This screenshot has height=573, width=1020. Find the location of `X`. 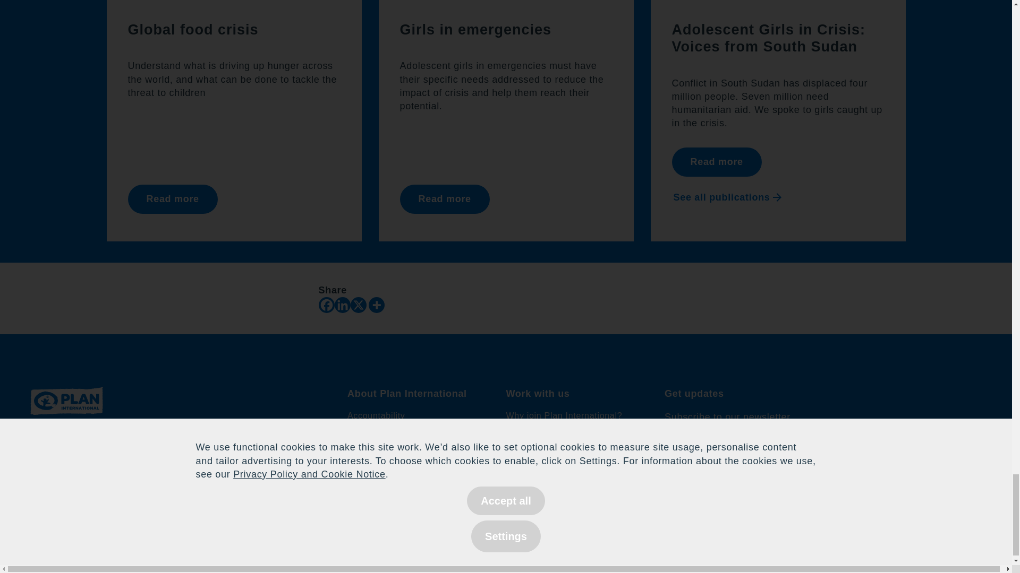

X is located at coordinates (358, 305).